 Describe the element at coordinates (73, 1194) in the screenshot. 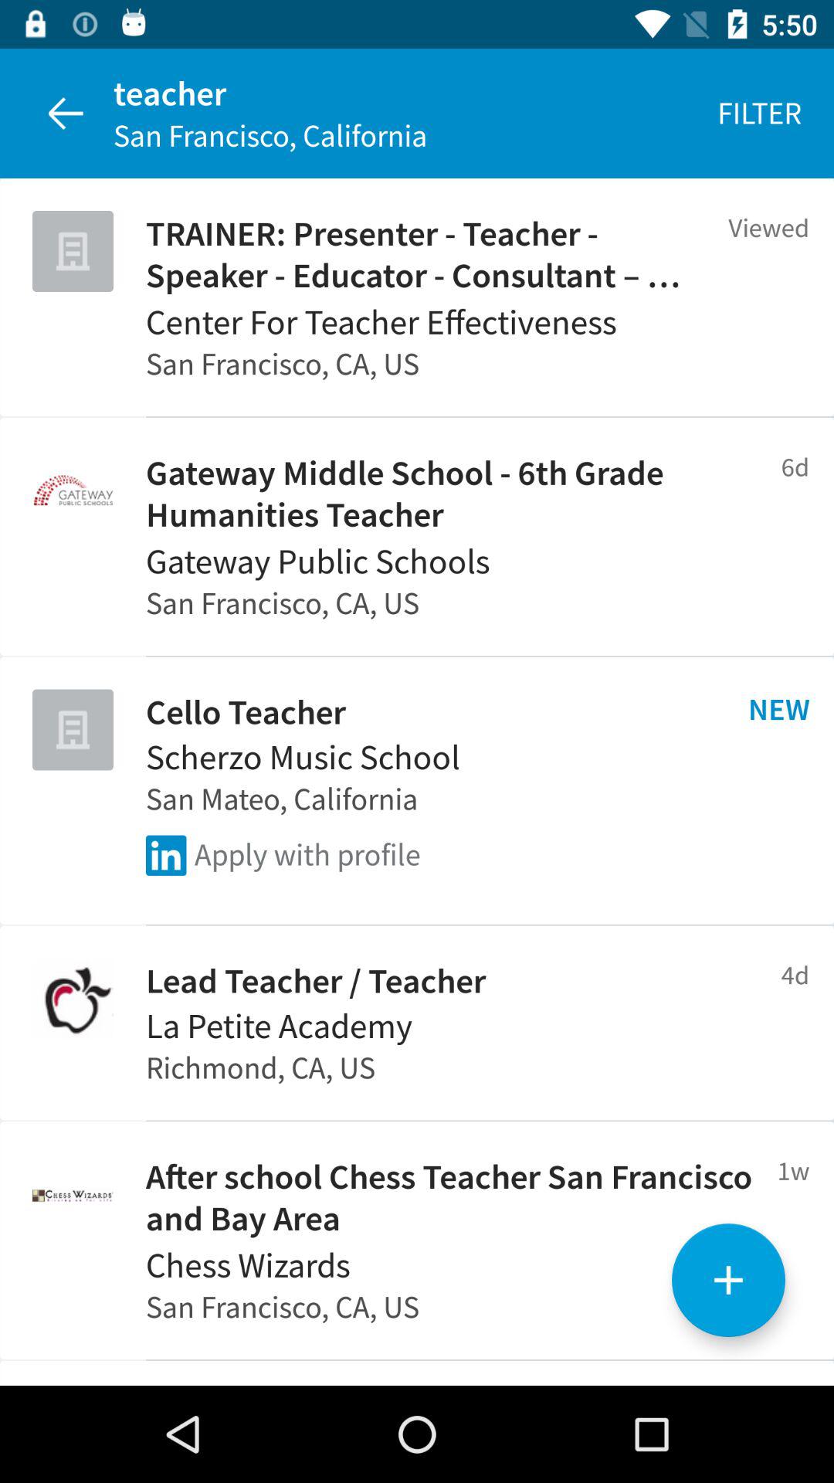

I see `select the logo on the bottom left corner of the web page` at that location.